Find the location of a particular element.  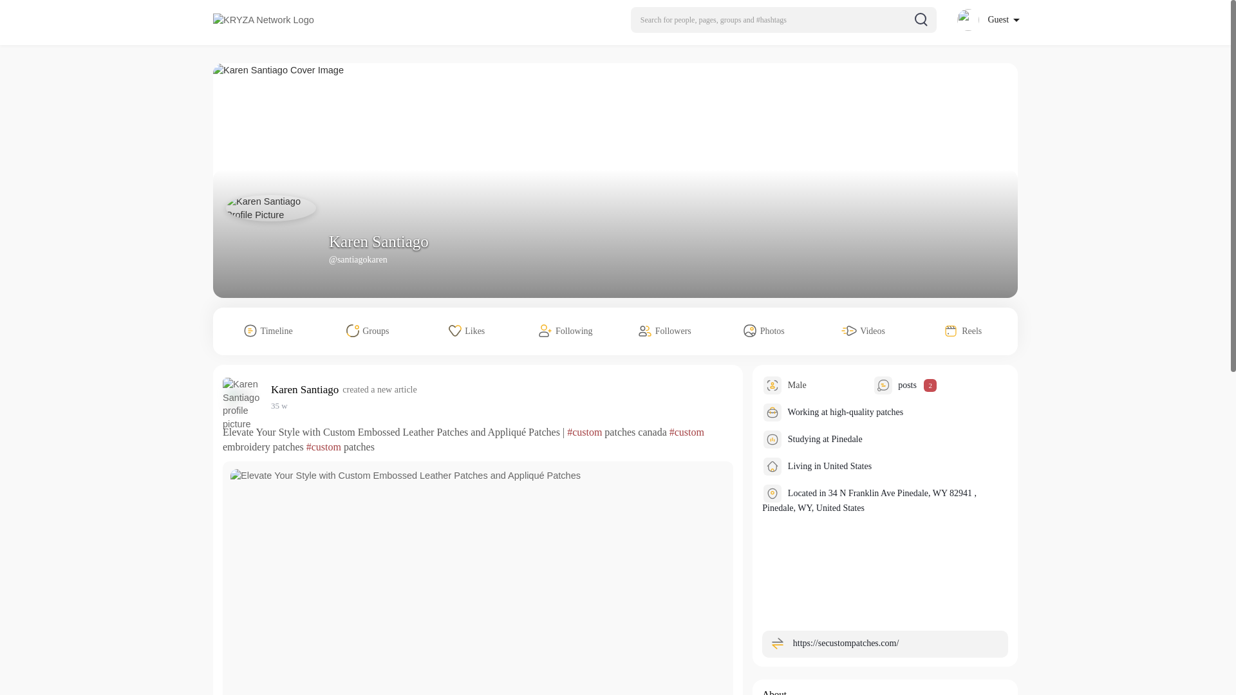

Karen Santiago is located at coordinates (306, 389).